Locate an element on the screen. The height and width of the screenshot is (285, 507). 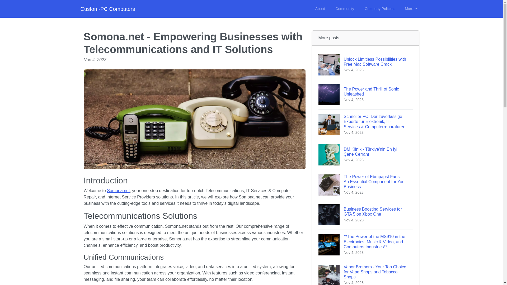
Custom-PC Computers is located at coordinates (107, 9).